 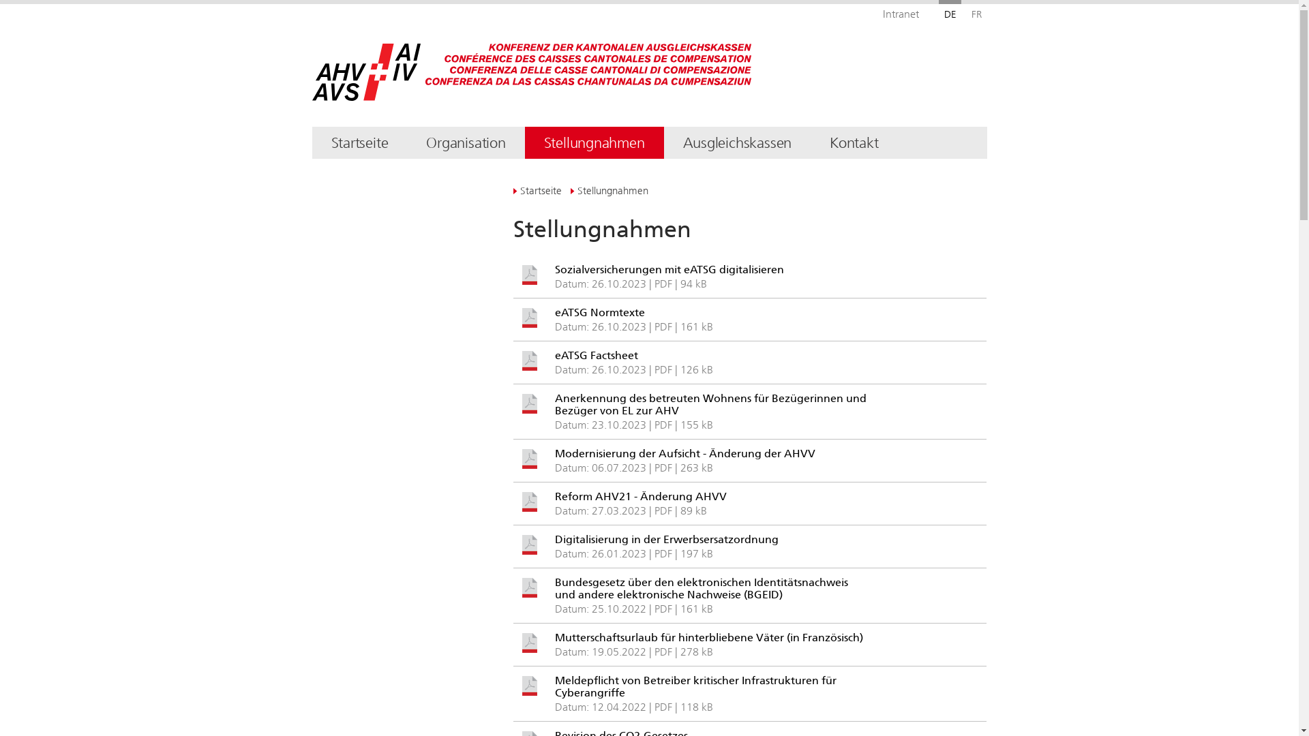 What do you see at coordinates (466, 143) in the screenshot?
I see `Organisation` at bounding box center [466, 143].